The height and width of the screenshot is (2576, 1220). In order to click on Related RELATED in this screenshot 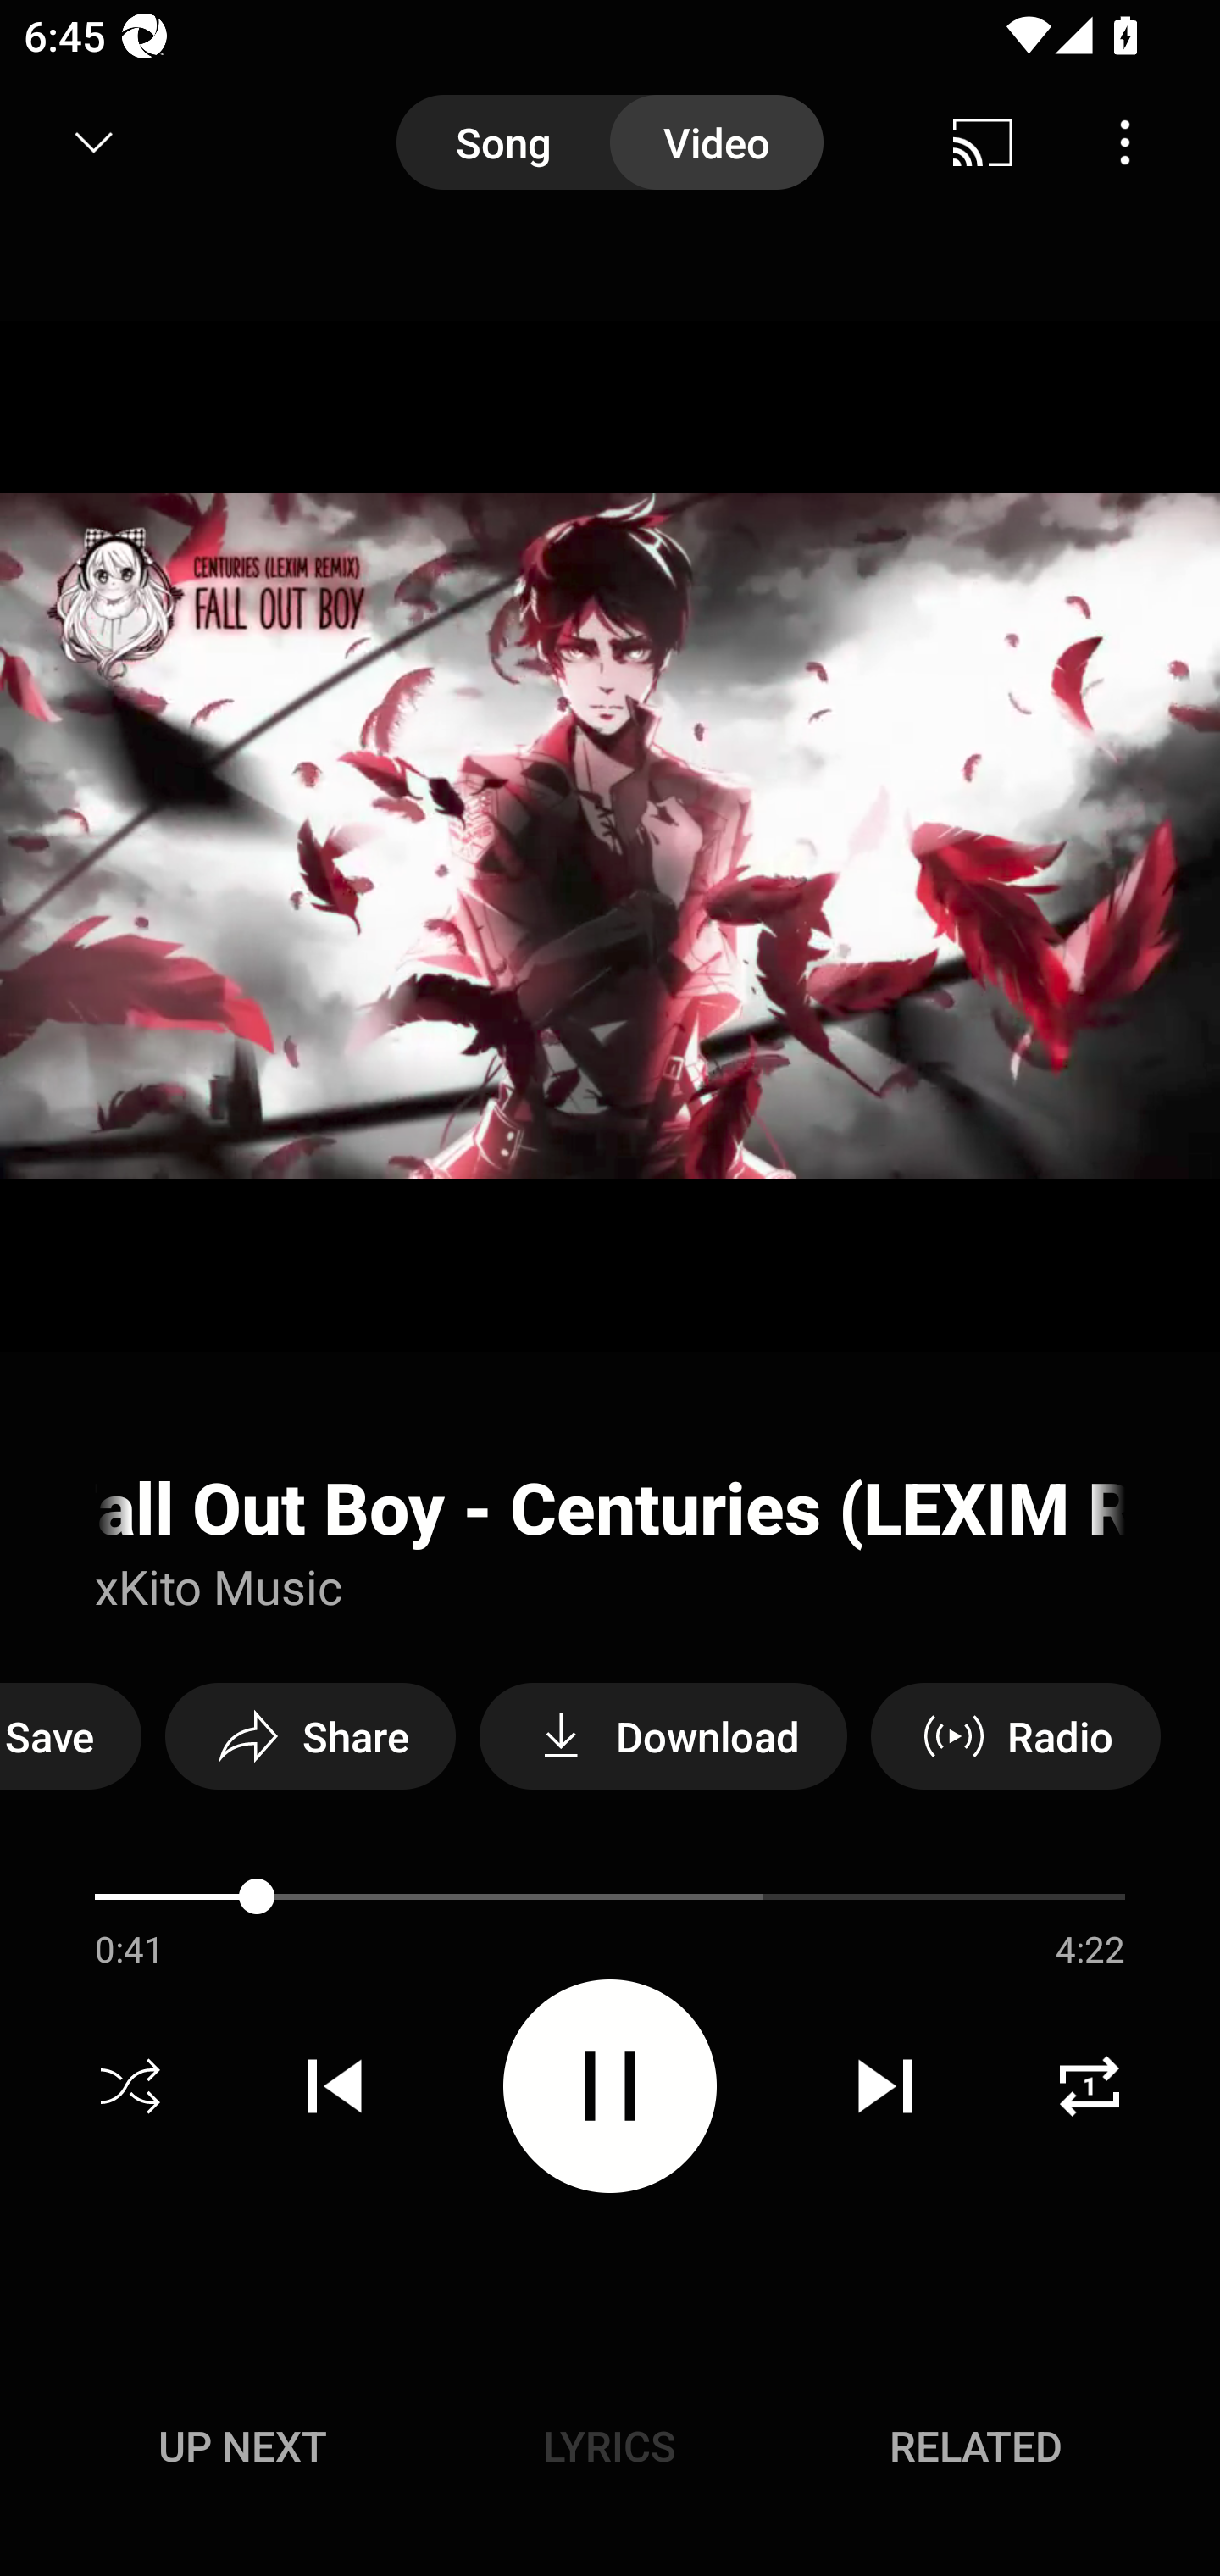, I will do `click(976, 2446)`.